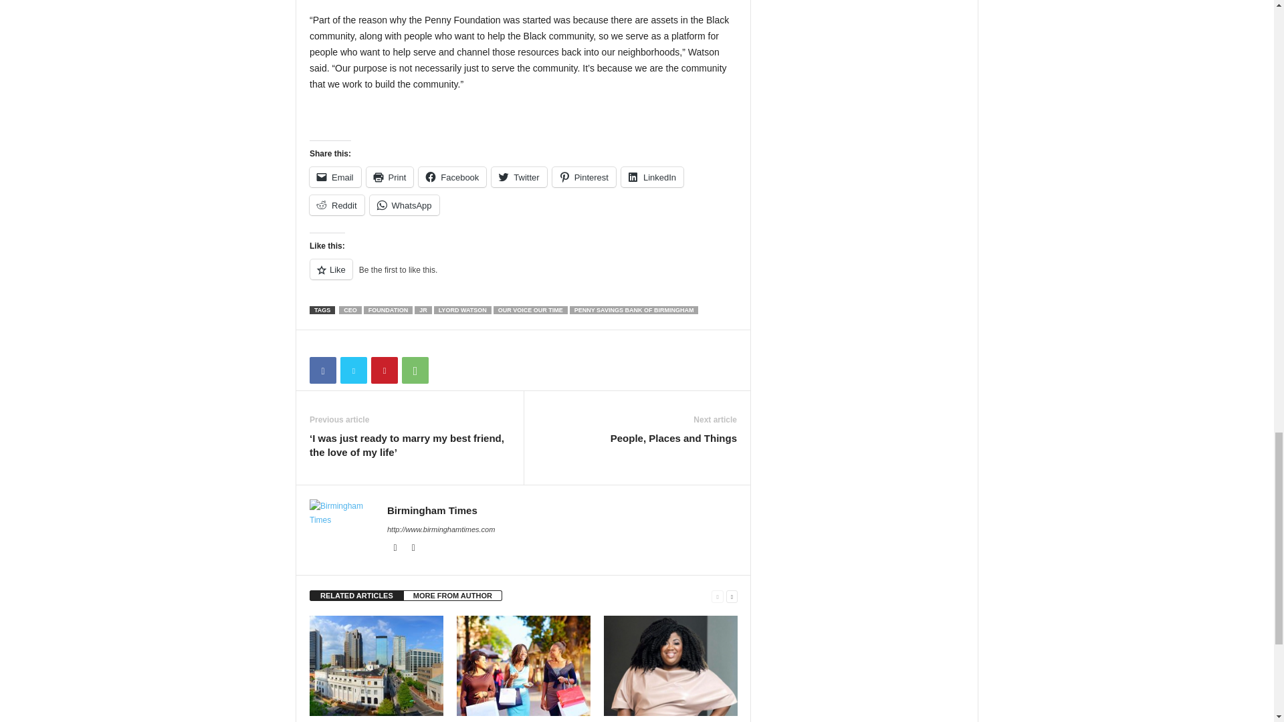  Describe the element at coordinates (452, 176) in the screenshot. I see `Click to share on Facebook` at that location.